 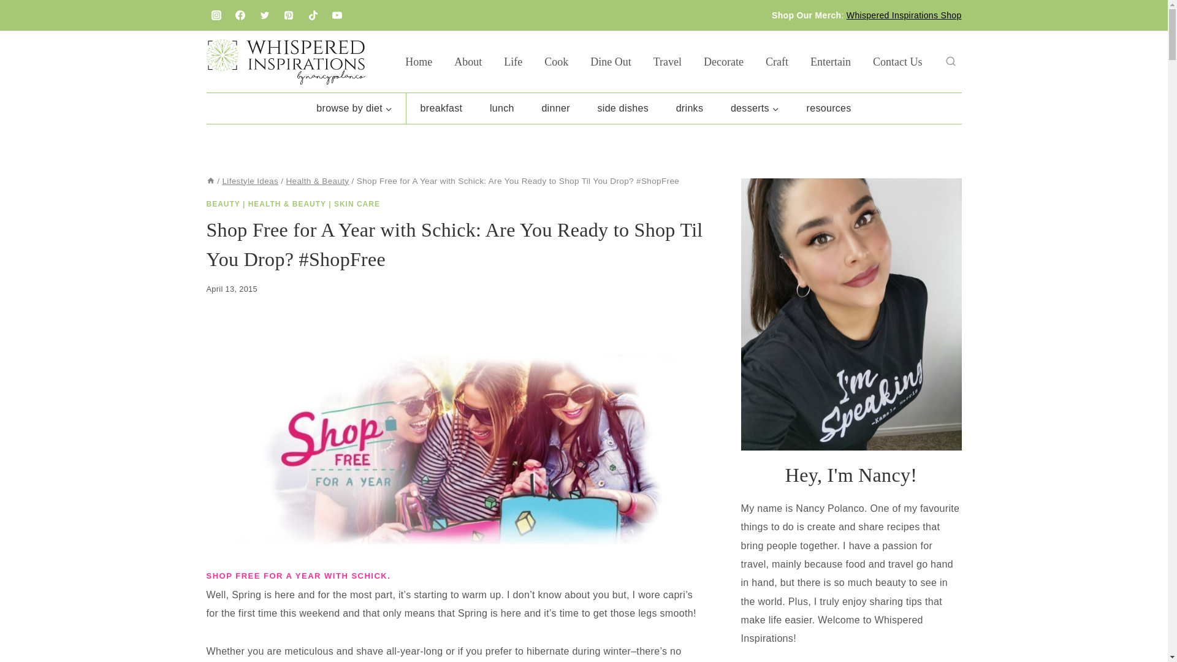 I want to click on Craft, so click(x=776, y=61).